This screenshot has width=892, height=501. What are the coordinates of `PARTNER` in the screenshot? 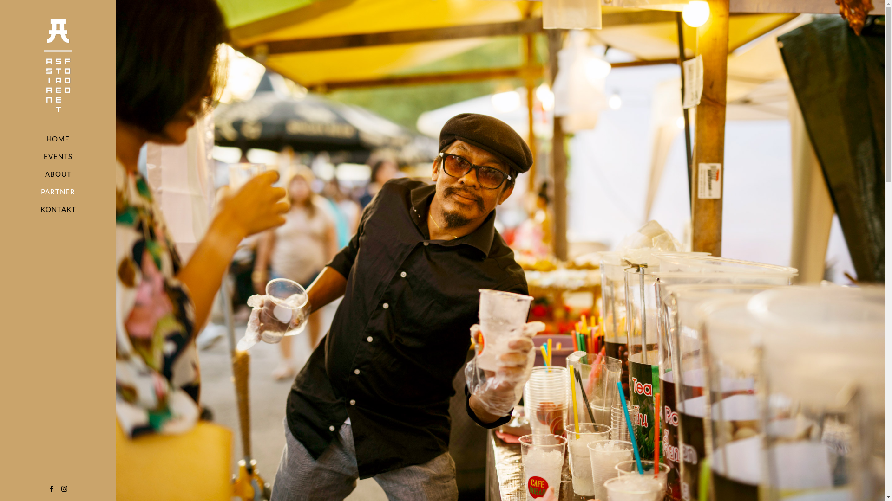 It's located at (58, 192).